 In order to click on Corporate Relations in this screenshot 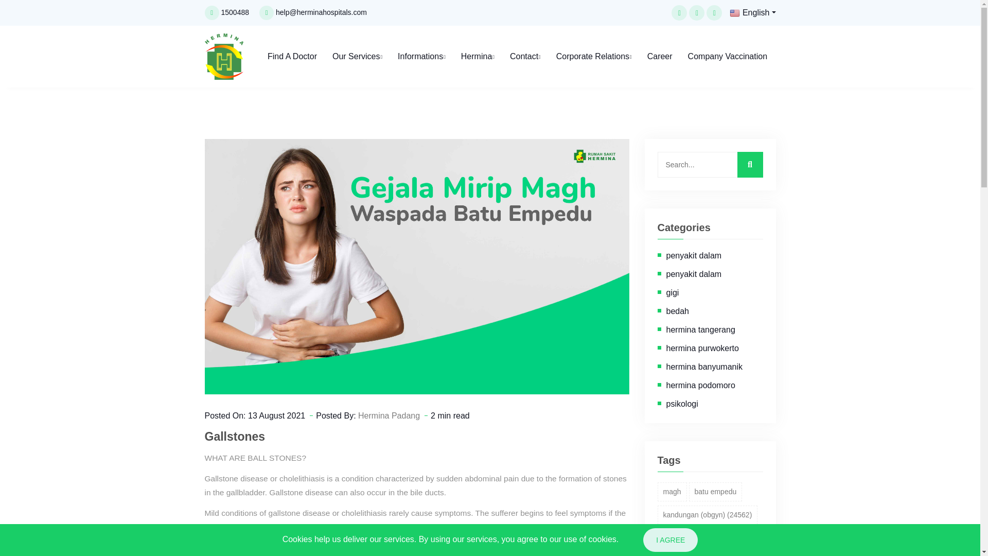, I will do `click(594, 57)`.